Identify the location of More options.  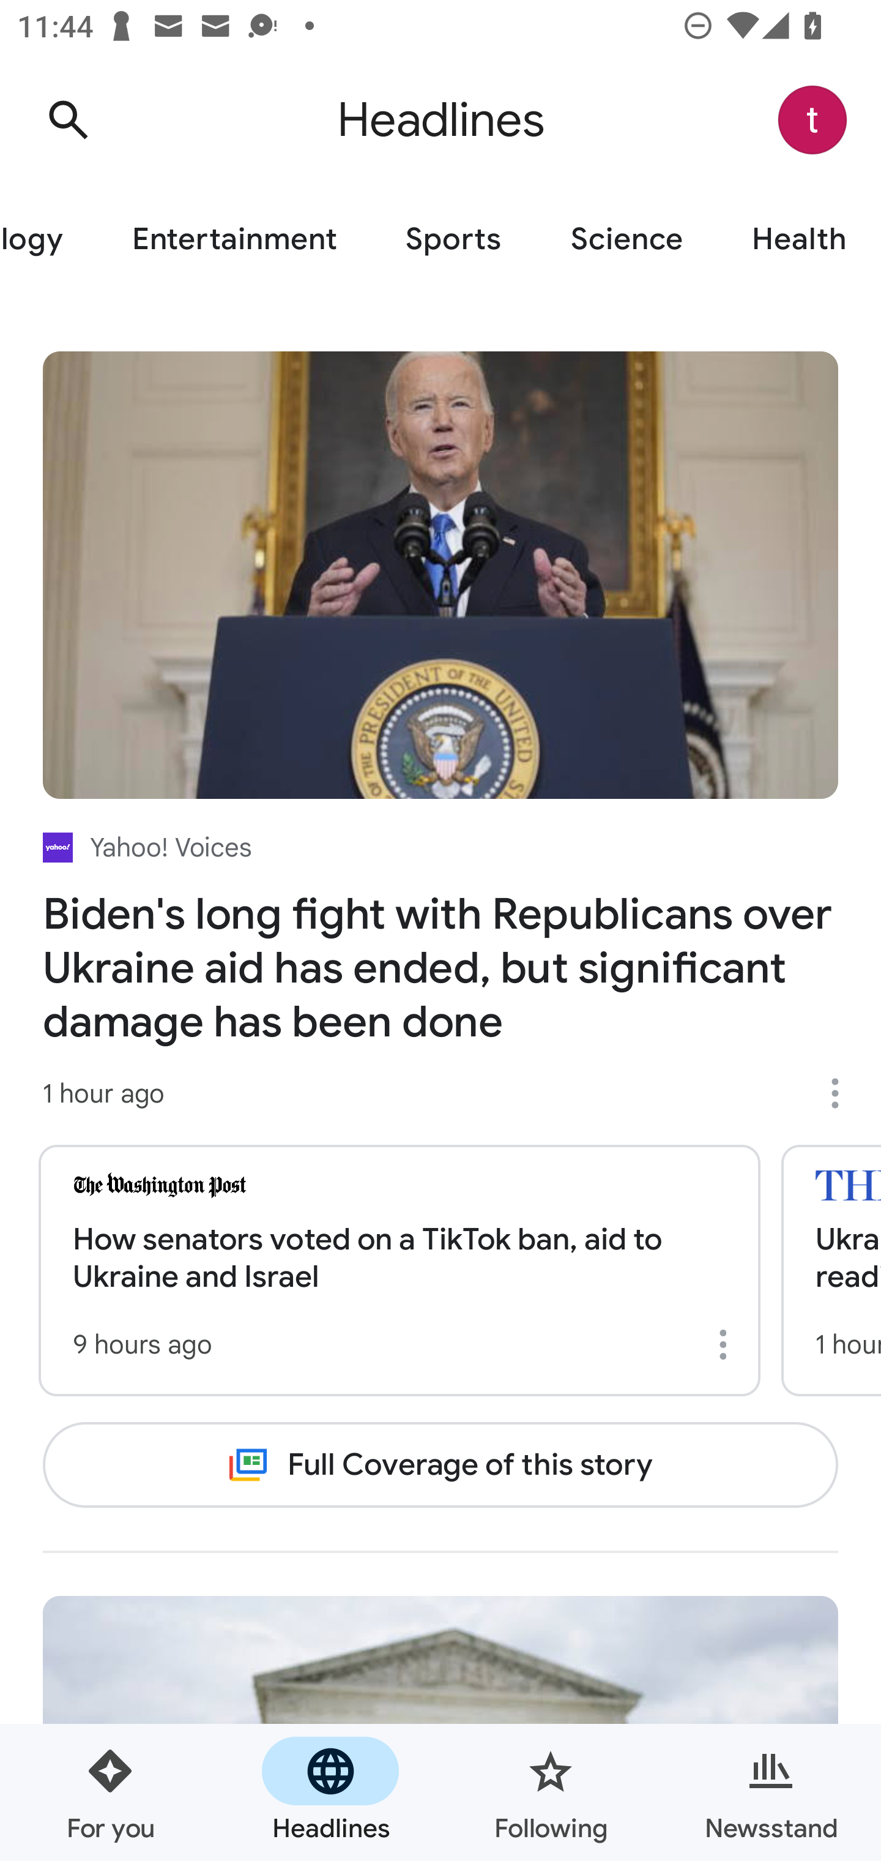
(727, 1344).